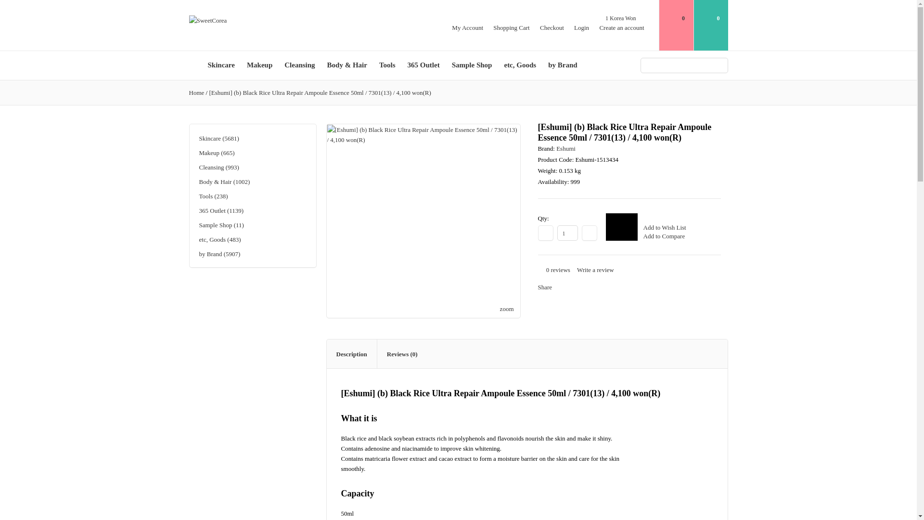 This screenshot has height=520, width=924. I want to click on 1 Korea Won, so click(620, 18).